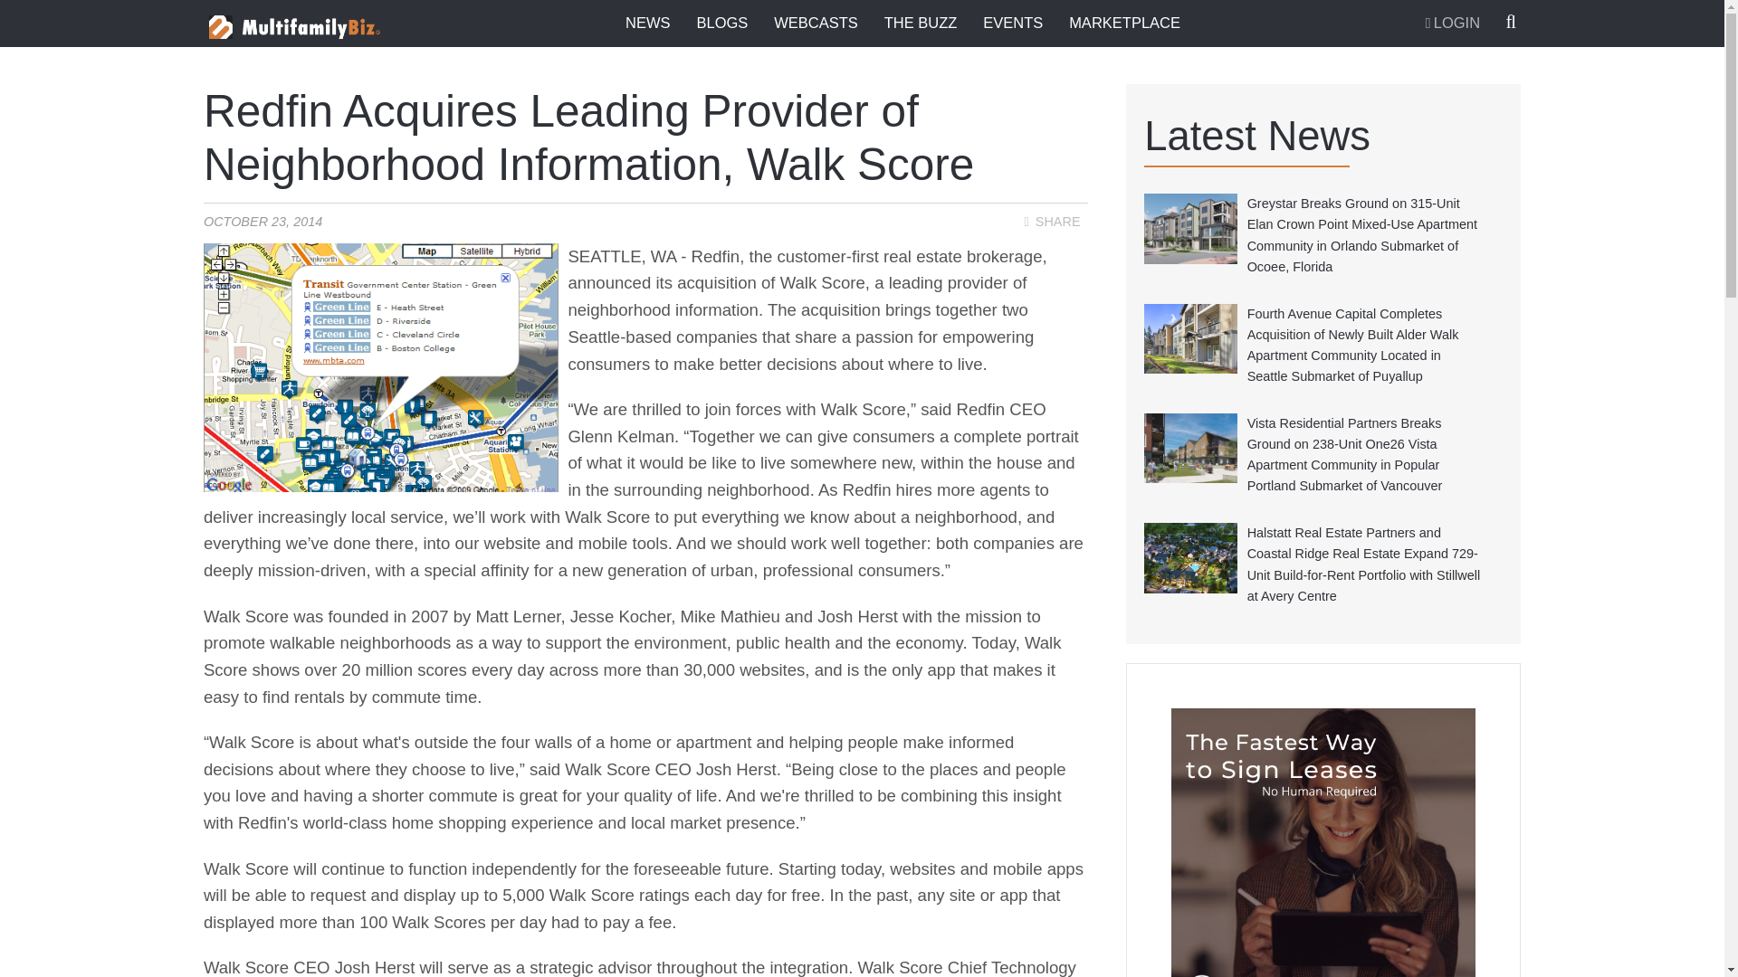  Describe the element at coordinates (1124, 23) in the screenshot. I see `MARKETPLACE` at that location.